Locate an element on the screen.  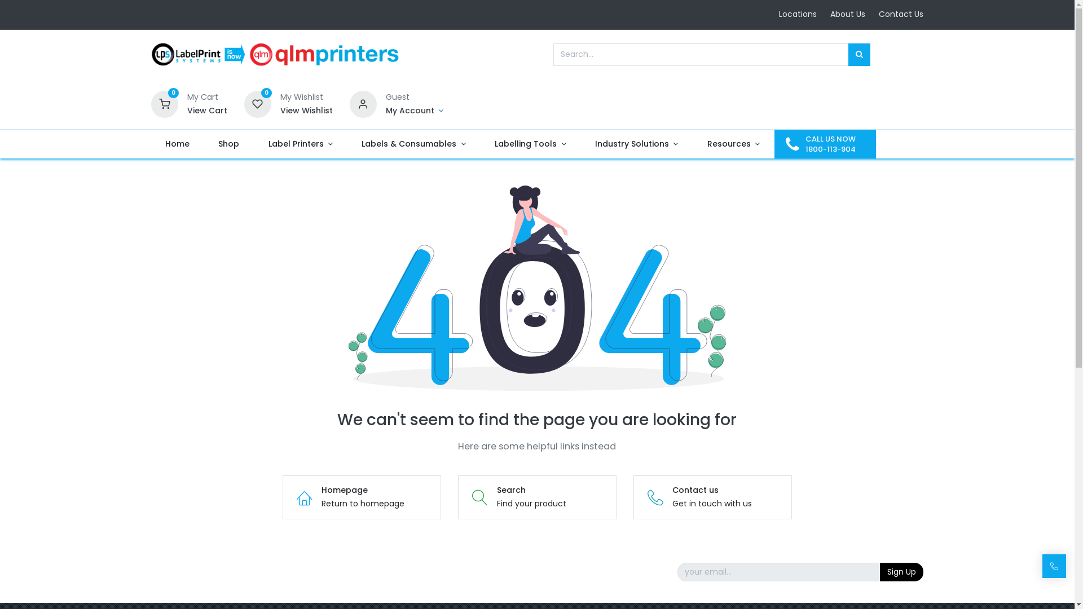
0 is located at coordinates (165, 103).